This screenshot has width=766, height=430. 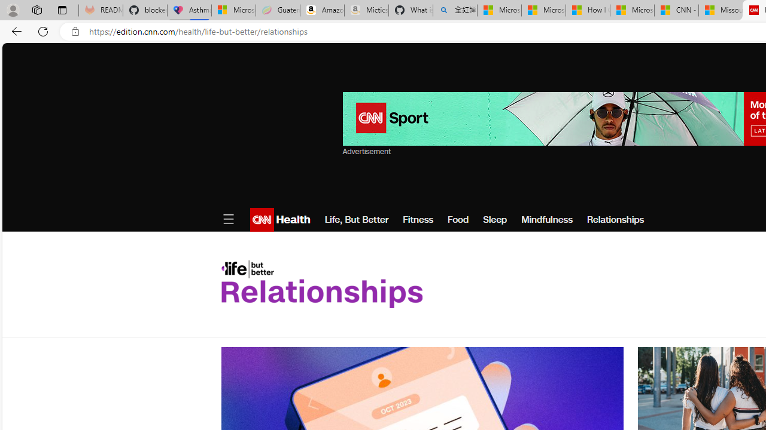 What do you see at coordinates (357, 220) in the screenshot?
I see `Life, But Better` at bounding box center [357, 220].